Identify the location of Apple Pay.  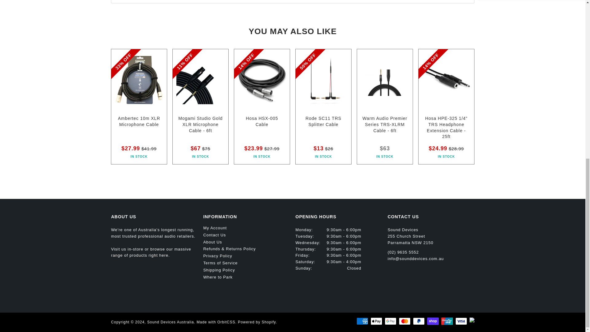
(376, 321).